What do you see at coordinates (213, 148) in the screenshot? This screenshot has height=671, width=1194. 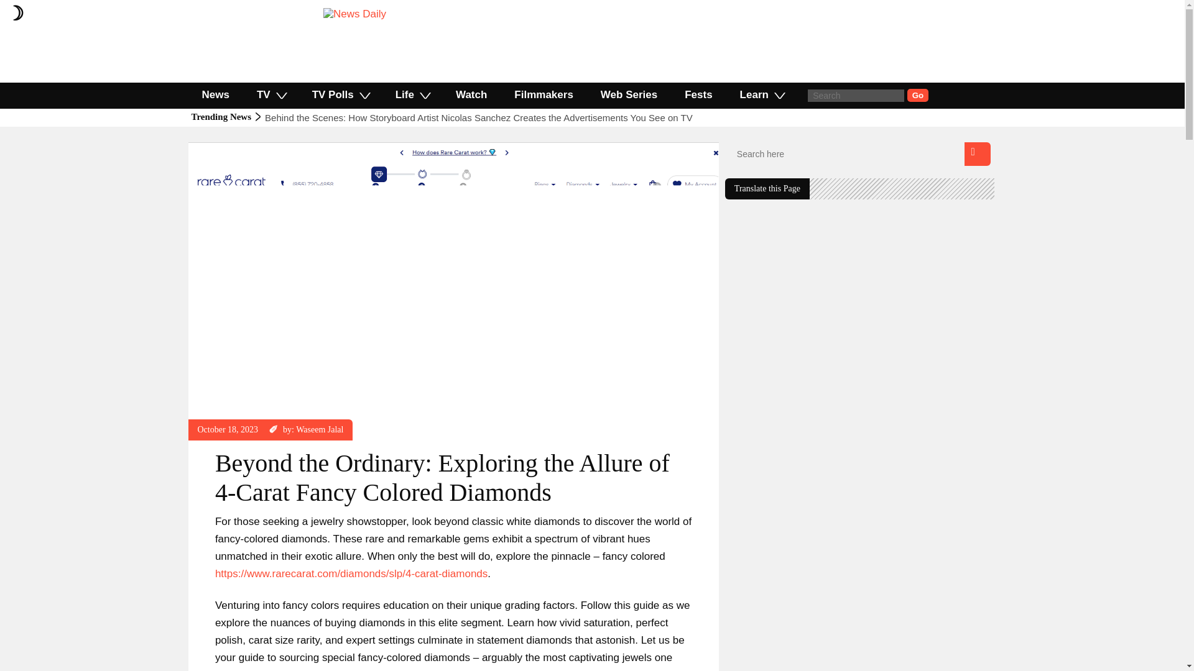 I see `Lifestyle` at bounding box center [213, 148].